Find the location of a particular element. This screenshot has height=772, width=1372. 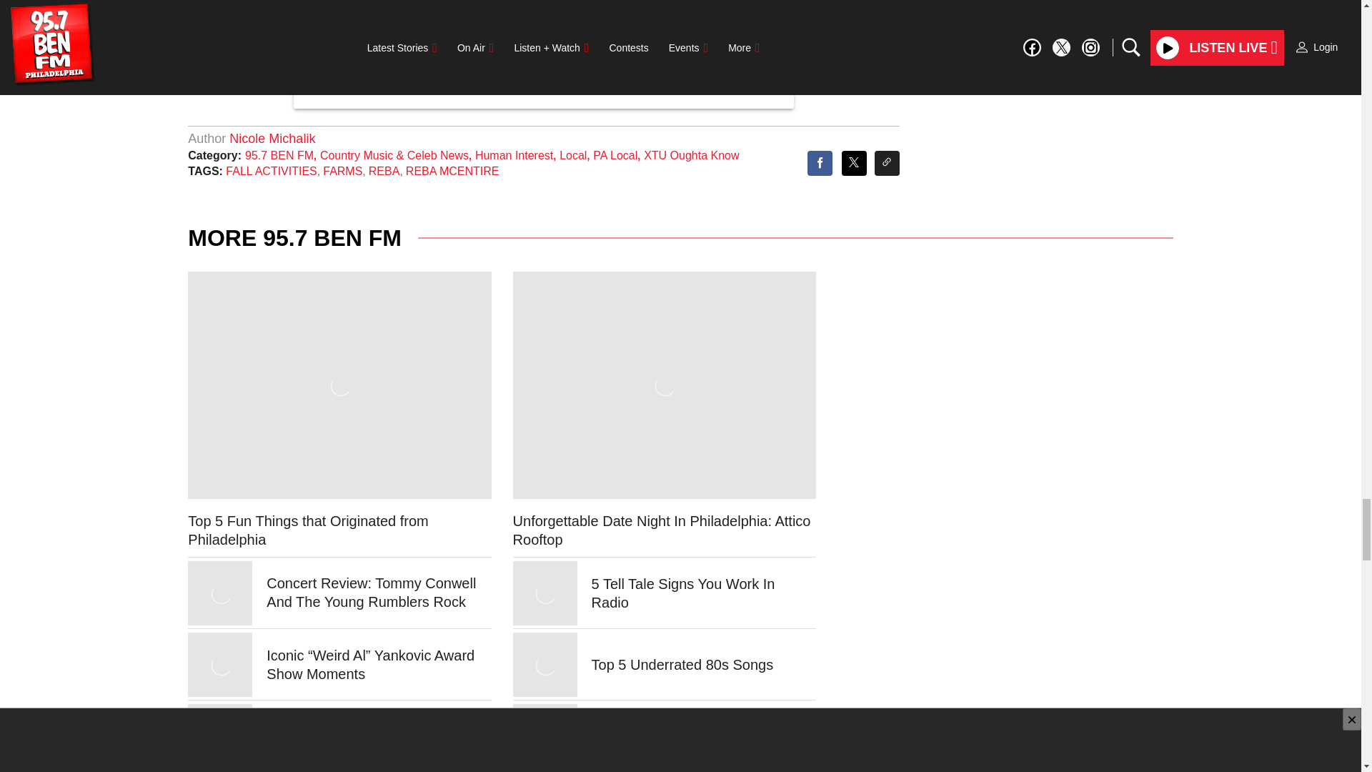

on is located at coordinates (405, 64).